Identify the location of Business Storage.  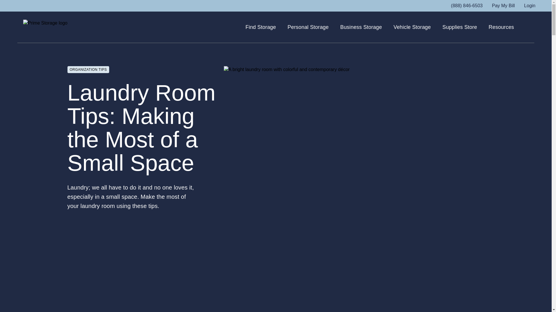
(361, 27).